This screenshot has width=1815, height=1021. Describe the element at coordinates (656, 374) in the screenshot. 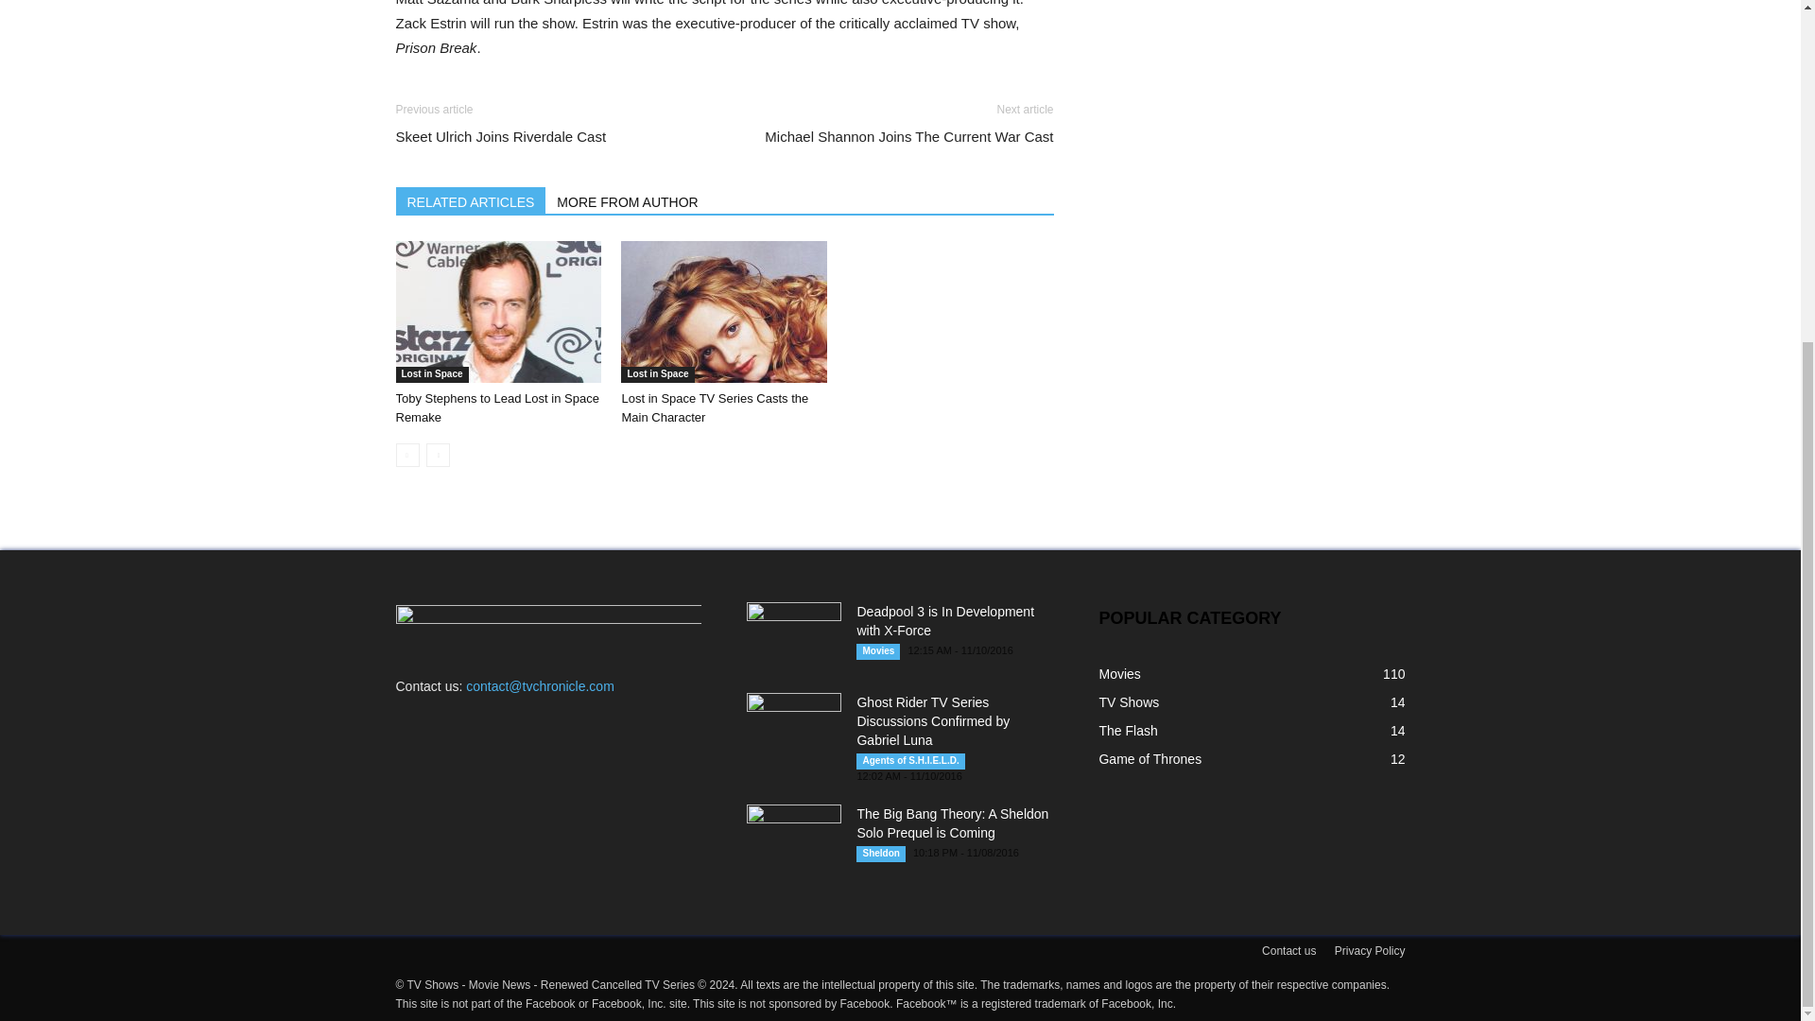

I see `Lost in Space` at that location.